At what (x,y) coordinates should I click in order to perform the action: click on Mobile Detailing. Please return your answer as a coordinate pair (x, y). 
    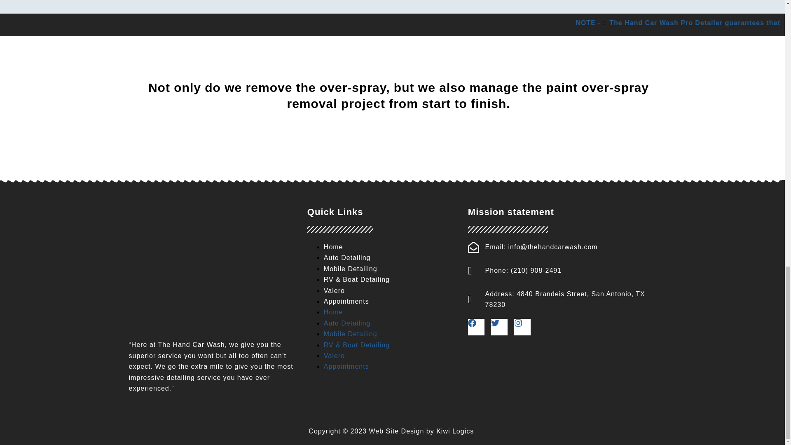
    Looking at the image, I should click on (350, 334).